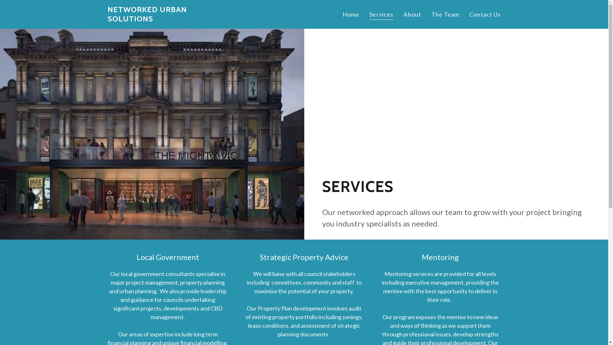 This screenshot has width=613, height=345. I want to click on NETWORKED URBAN SOLUTIONS, so click(167, 19).